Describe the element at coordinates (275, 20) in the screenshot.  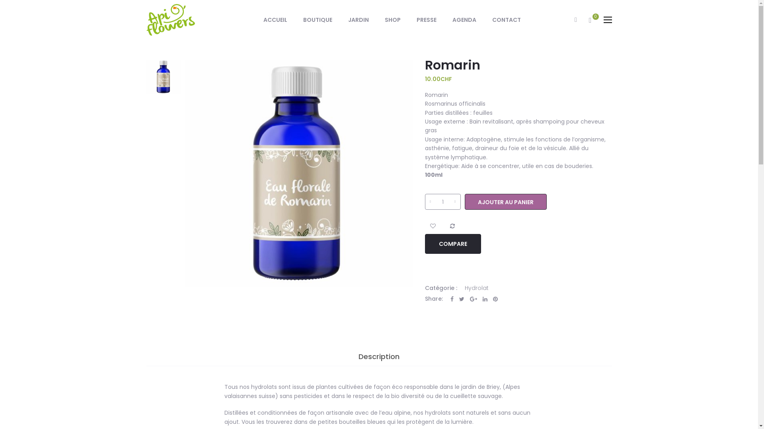
I see `ACCUEIL` at that location.